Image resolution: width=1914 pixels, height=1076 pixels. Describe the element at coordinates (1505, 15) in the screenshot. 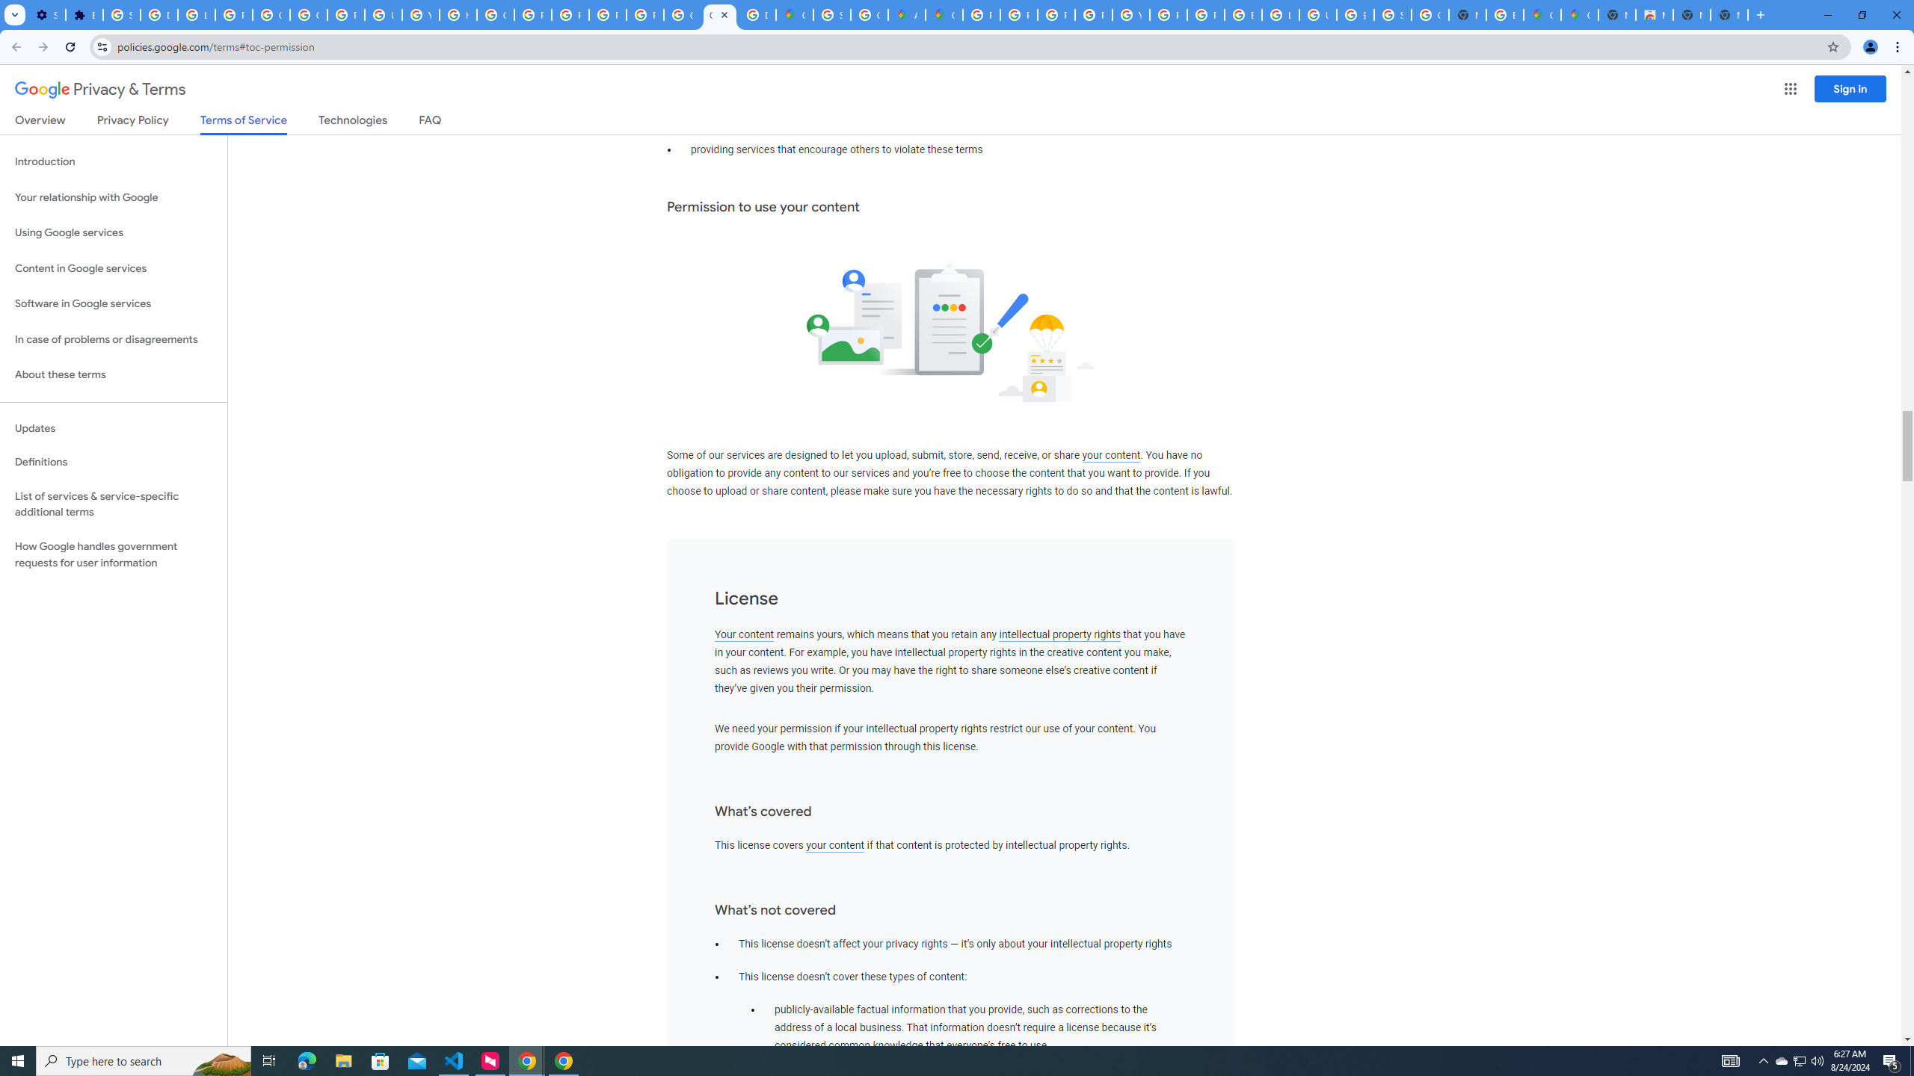

I see `Explore new street-level details - Google Maps Help` at that location.